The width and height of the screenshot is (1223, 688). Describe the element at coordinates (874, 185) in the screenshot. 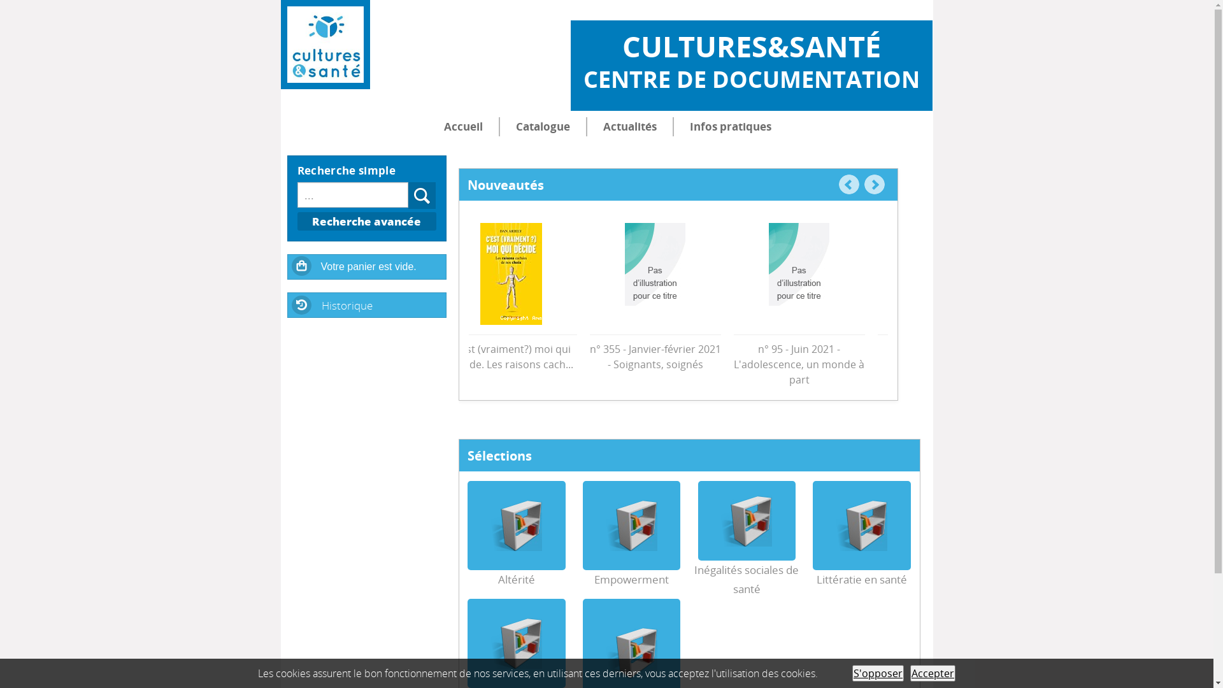

I see `Suivant` at that location.